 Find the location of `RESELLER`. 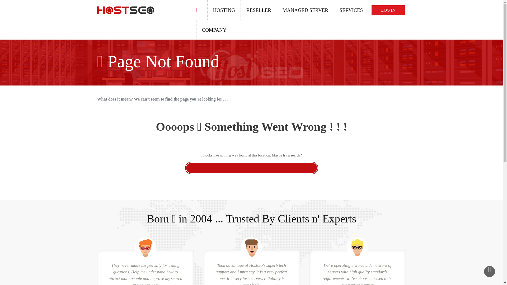

RESELLER is located at coordinates (259, 10).